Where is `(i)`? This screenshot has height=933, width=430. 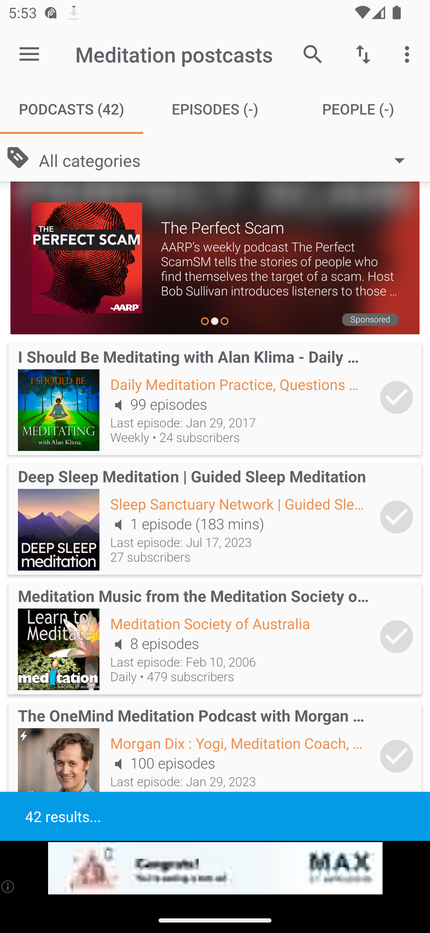 (i) is located at coordinates (8, 886).